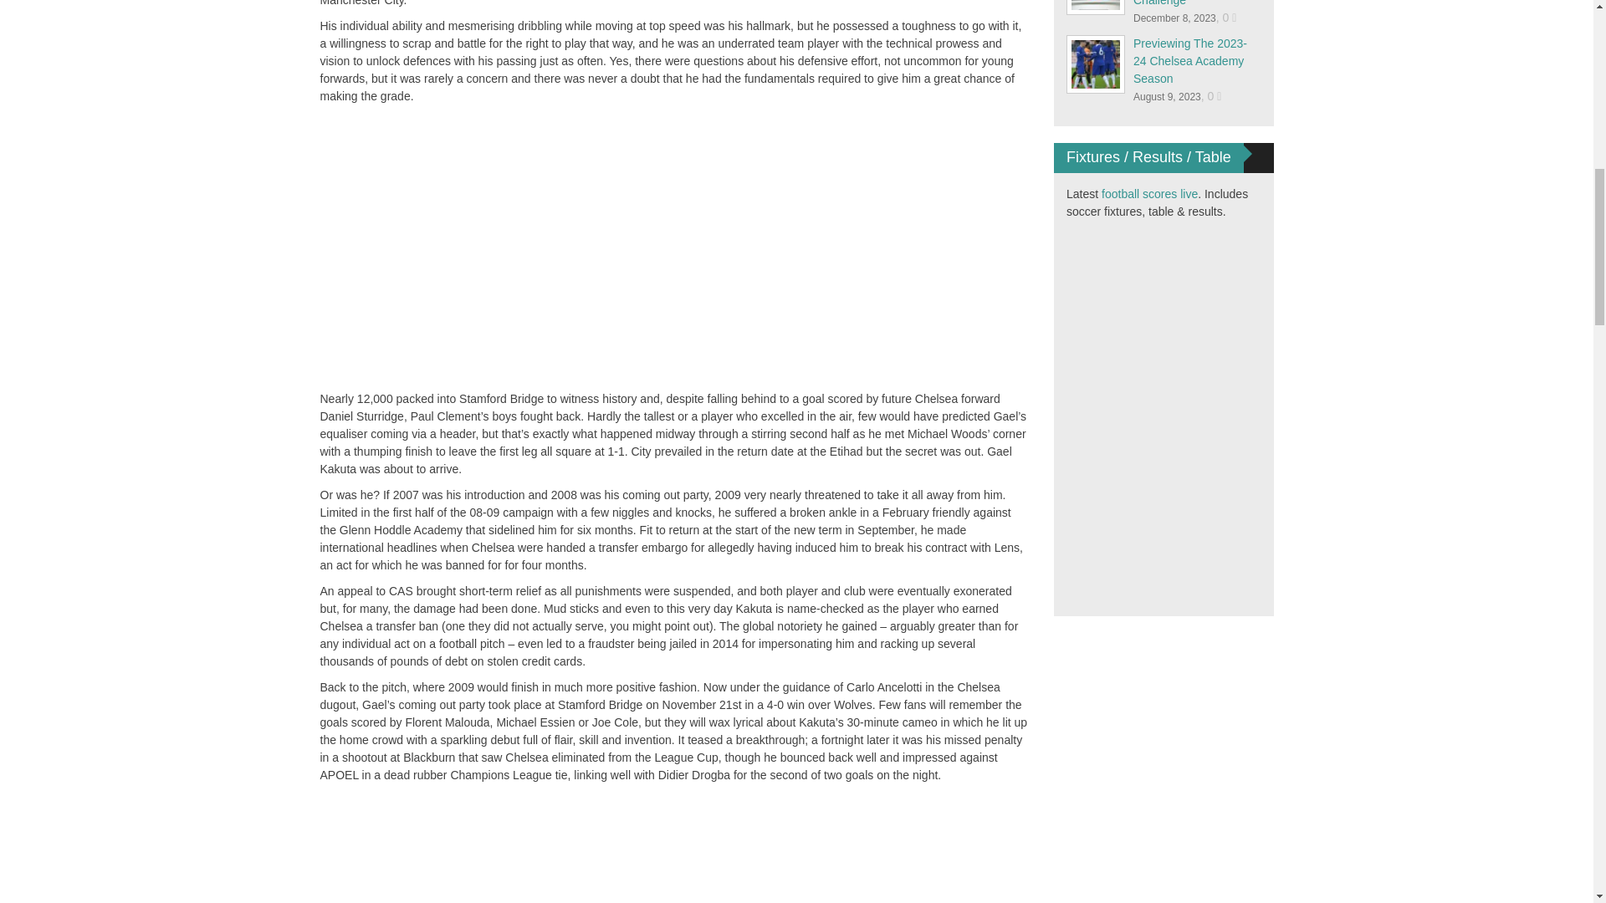 Image resolution: width=1606 pixels, height=903 pixels. What do you see at coordinates (554, 246) in the screenshot?
I see `YouTube video player` at bounding box center [554, 246].